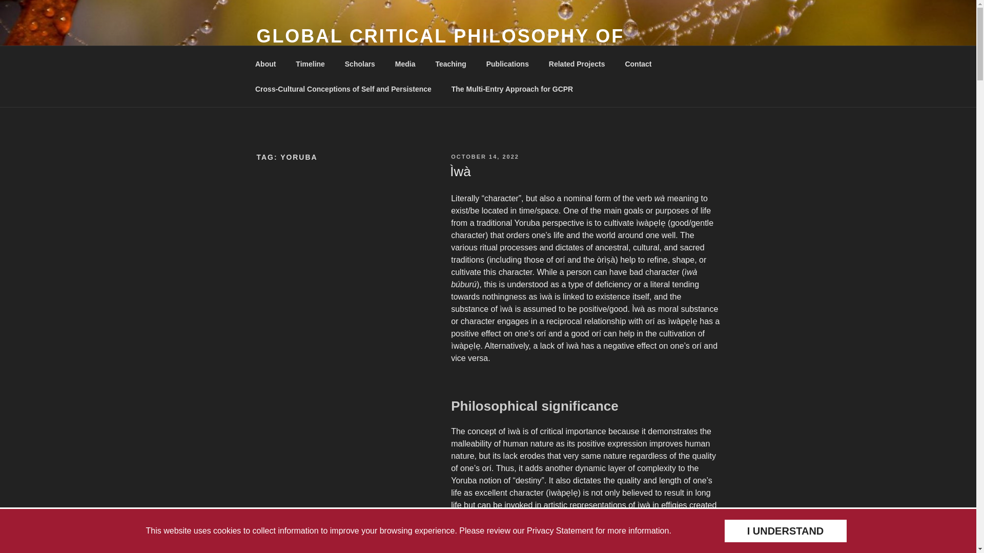 The width and height of the screenshot is (984, 553). Describe the element at coordinates (265, 63) in the screenshot. I see `About` at that location.